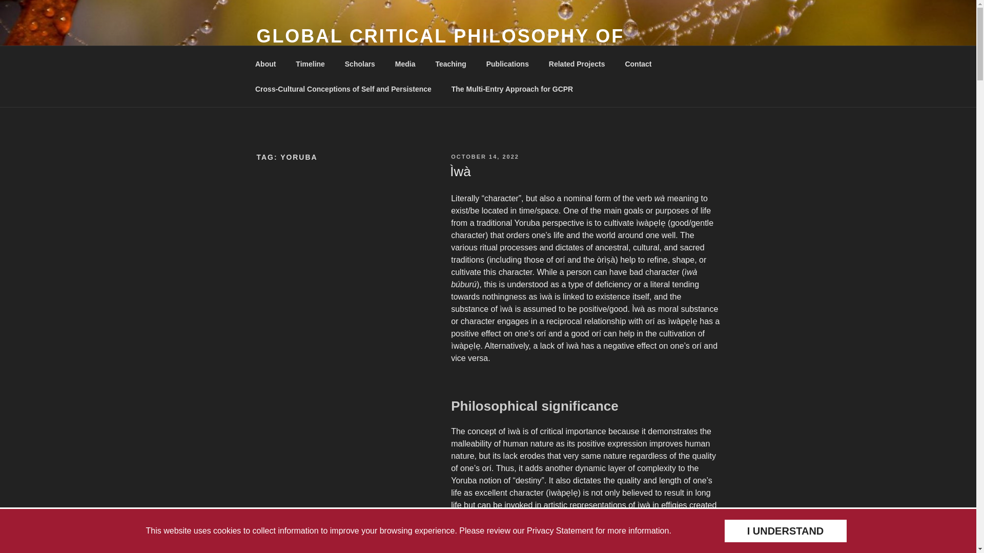 The width and height of the screenshot is (984, 553). Describe the element at coordinates (265, 63) in the screenshot. I see `About` at that location.